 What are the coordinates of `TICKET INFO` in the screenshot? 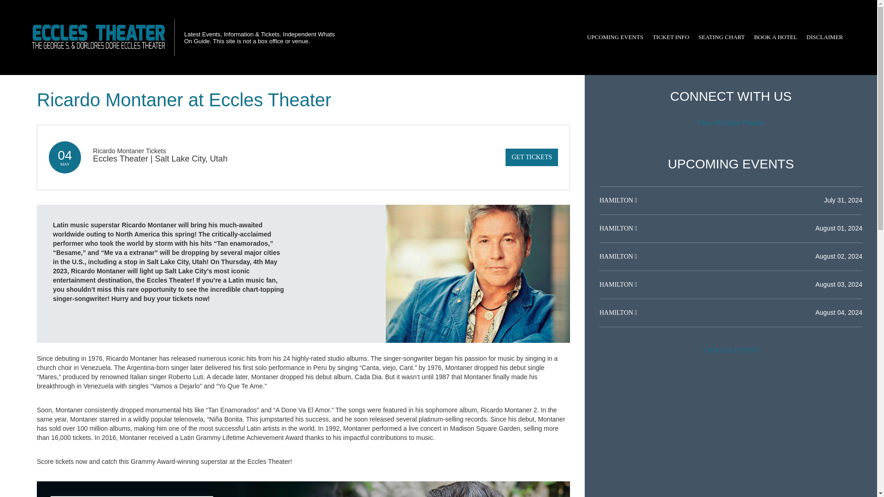 It's located at (671, 37).